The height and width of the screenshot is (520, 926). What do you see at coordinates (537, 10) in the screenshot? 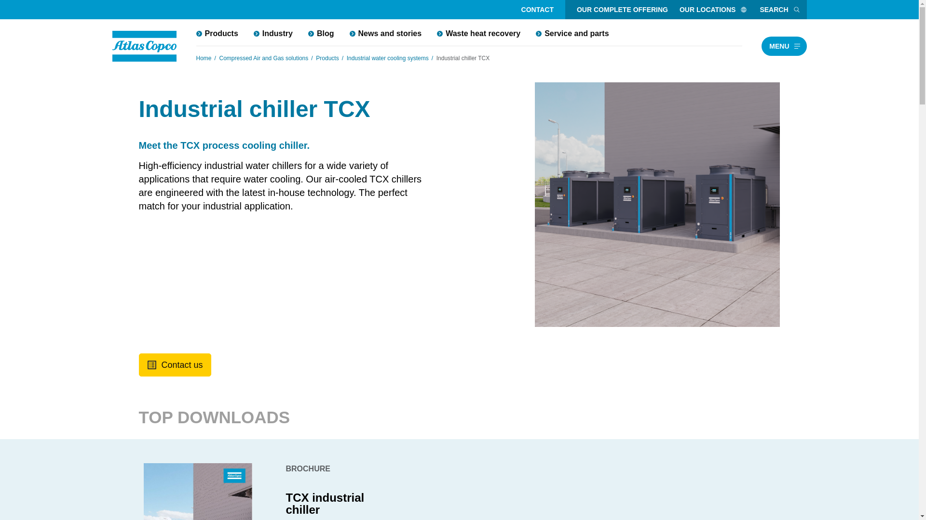
I see `CONTACT` at bounding box center [537, 10].